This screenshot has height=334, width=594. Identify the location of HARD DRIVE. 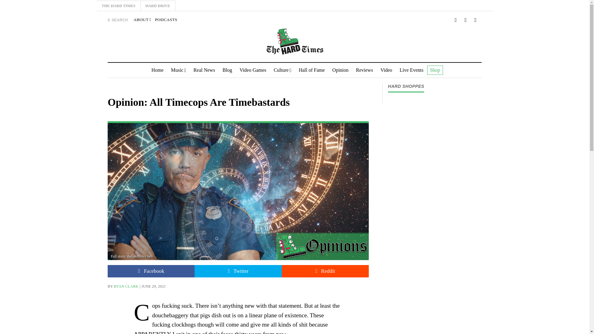
(158, 6).